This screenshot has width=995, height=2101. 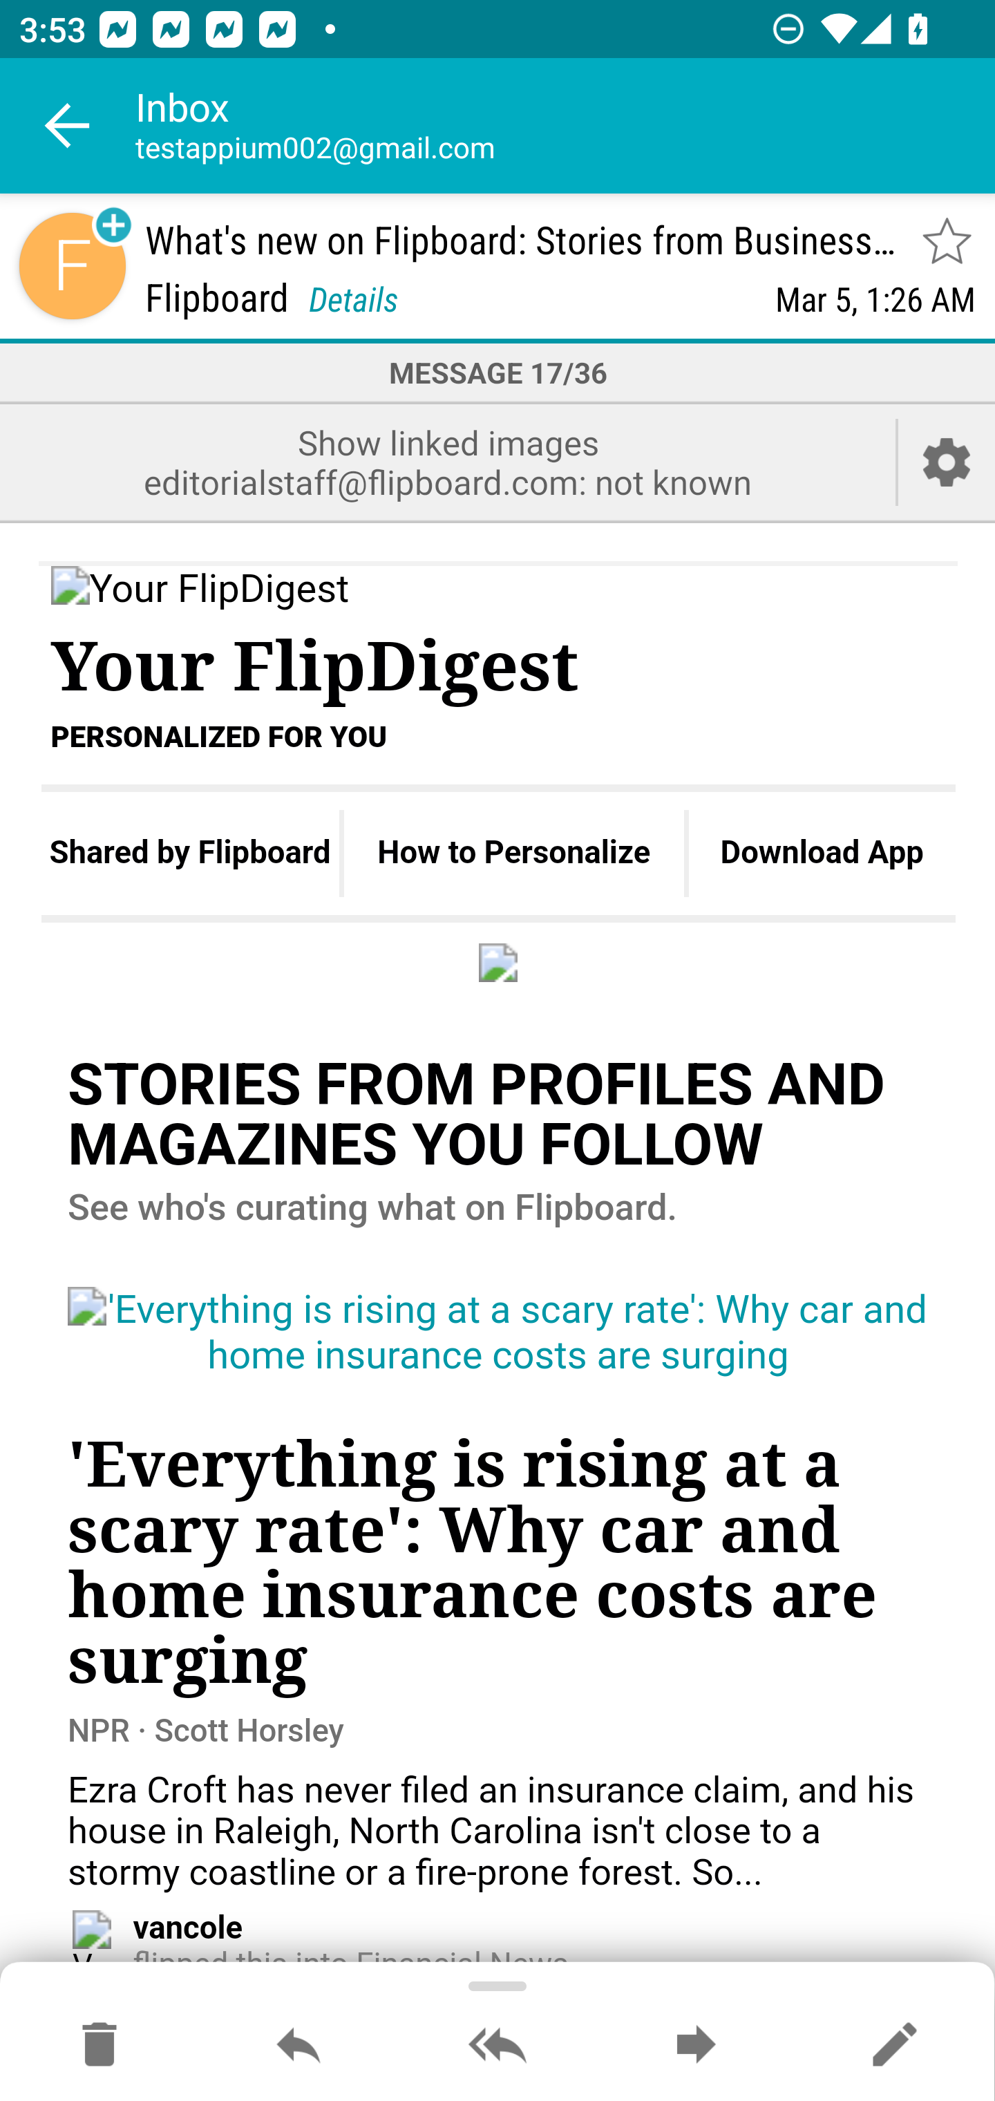 I want to click on Shared by Flipboard, so click(x=189, y=853).